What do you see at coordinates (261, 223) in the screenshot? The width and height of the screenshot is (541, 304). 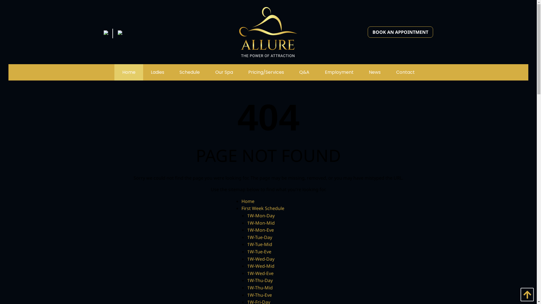 I see `1W-Mon-Mid` at bounding box center [261, 223].